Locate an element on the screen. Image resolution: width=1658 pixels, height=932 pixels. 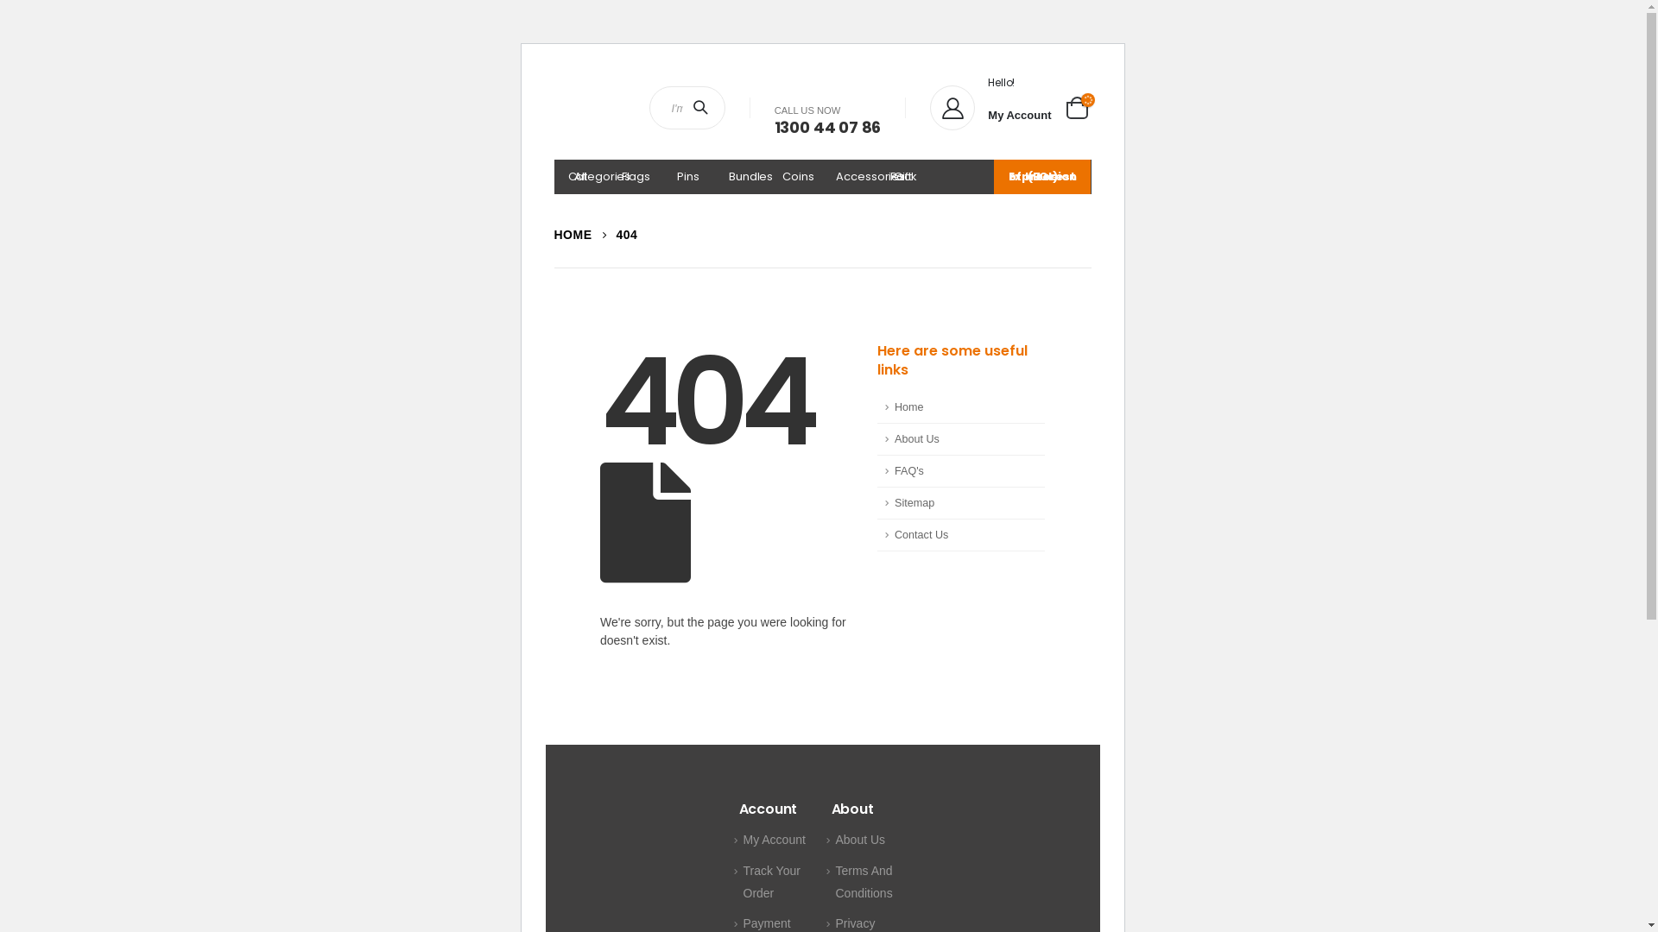
About Us is located at coordinates (861, 840).